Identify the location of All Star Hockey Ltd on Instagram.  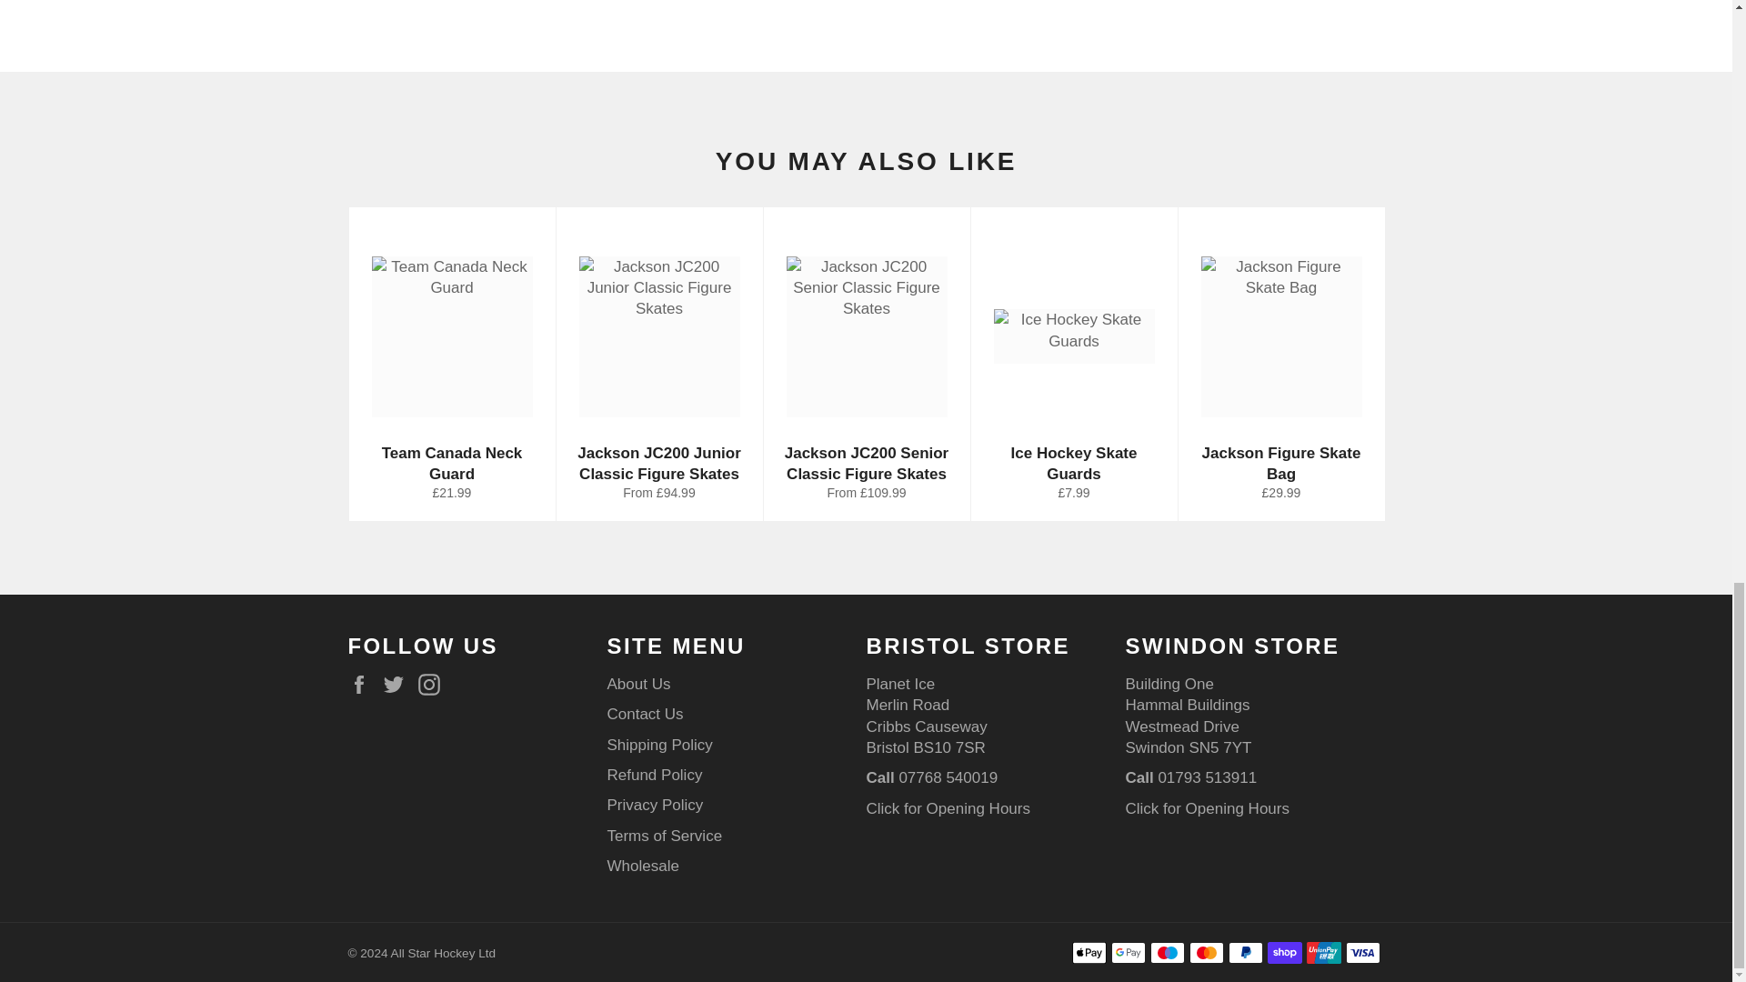
(433, 684).